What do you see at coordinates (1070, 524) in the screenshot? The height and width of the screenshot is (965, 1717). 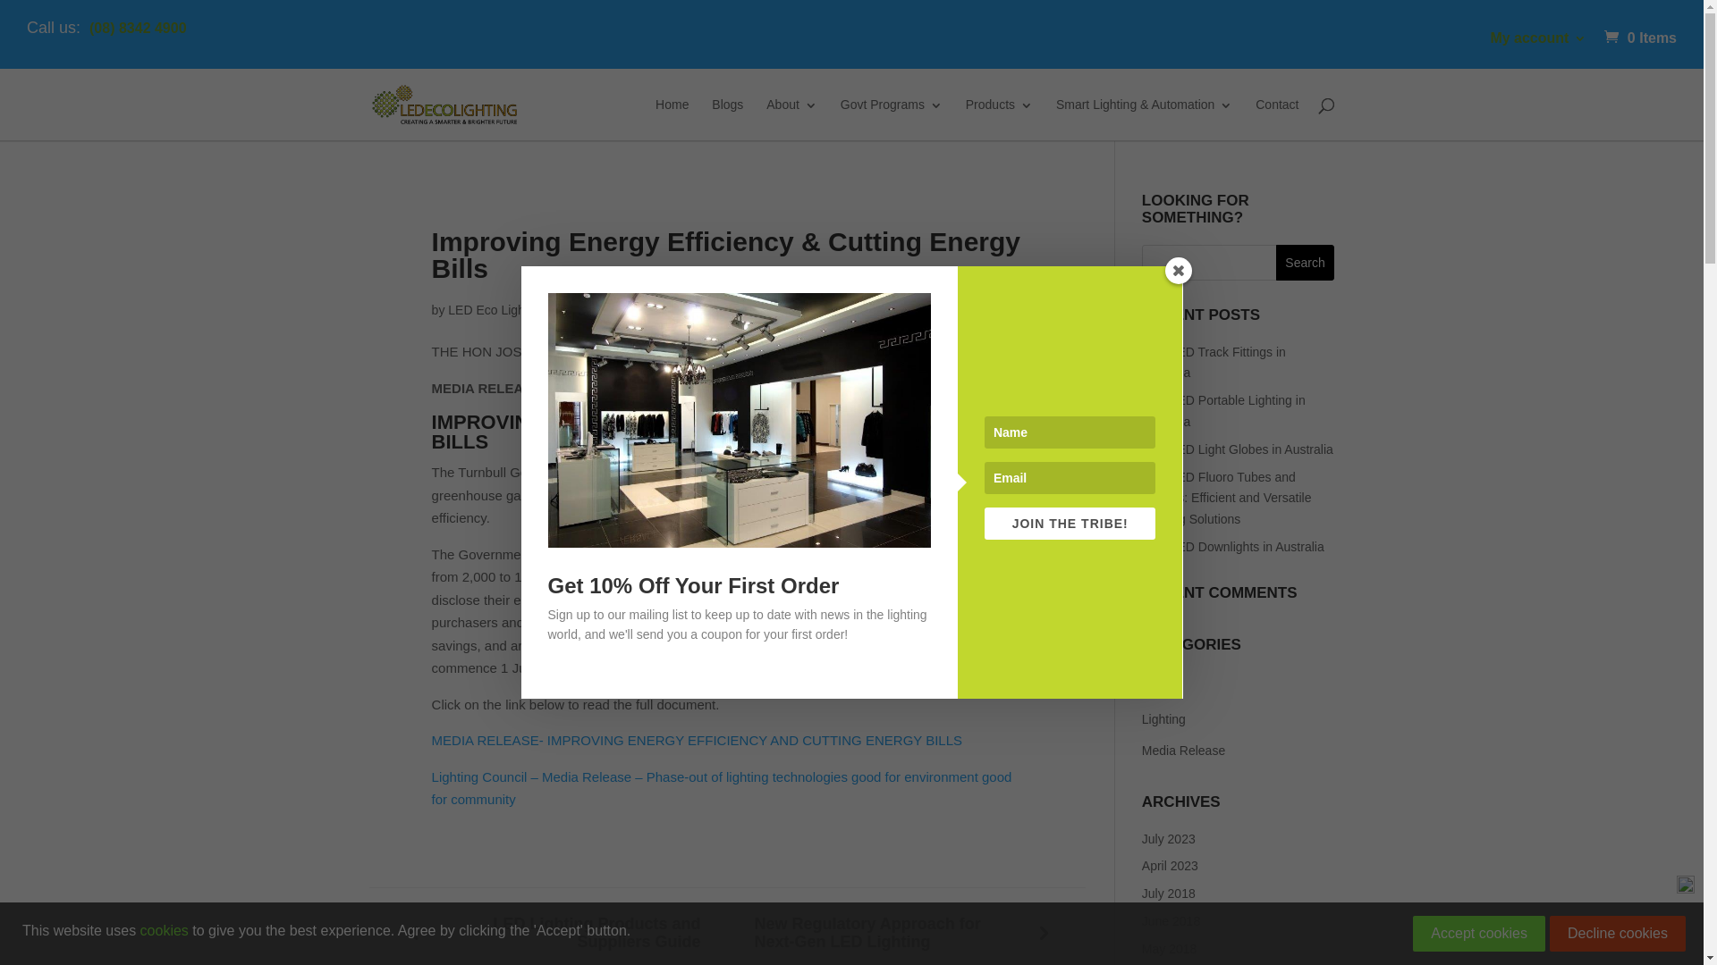 I see `JOIN THE TRIBE!` at bounding box center [1070, 524].